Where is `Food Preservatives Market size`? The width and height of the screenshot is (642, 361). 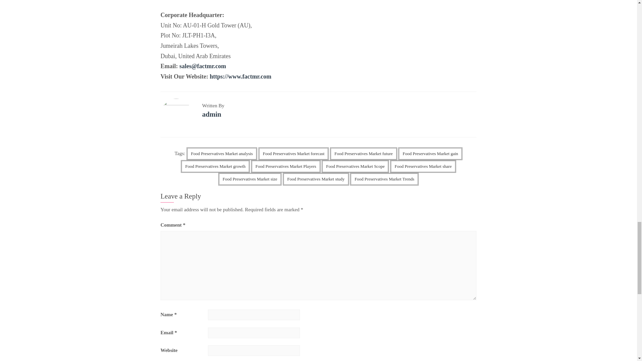
Food Preservatives Market size is located at coordinates (250, 179).